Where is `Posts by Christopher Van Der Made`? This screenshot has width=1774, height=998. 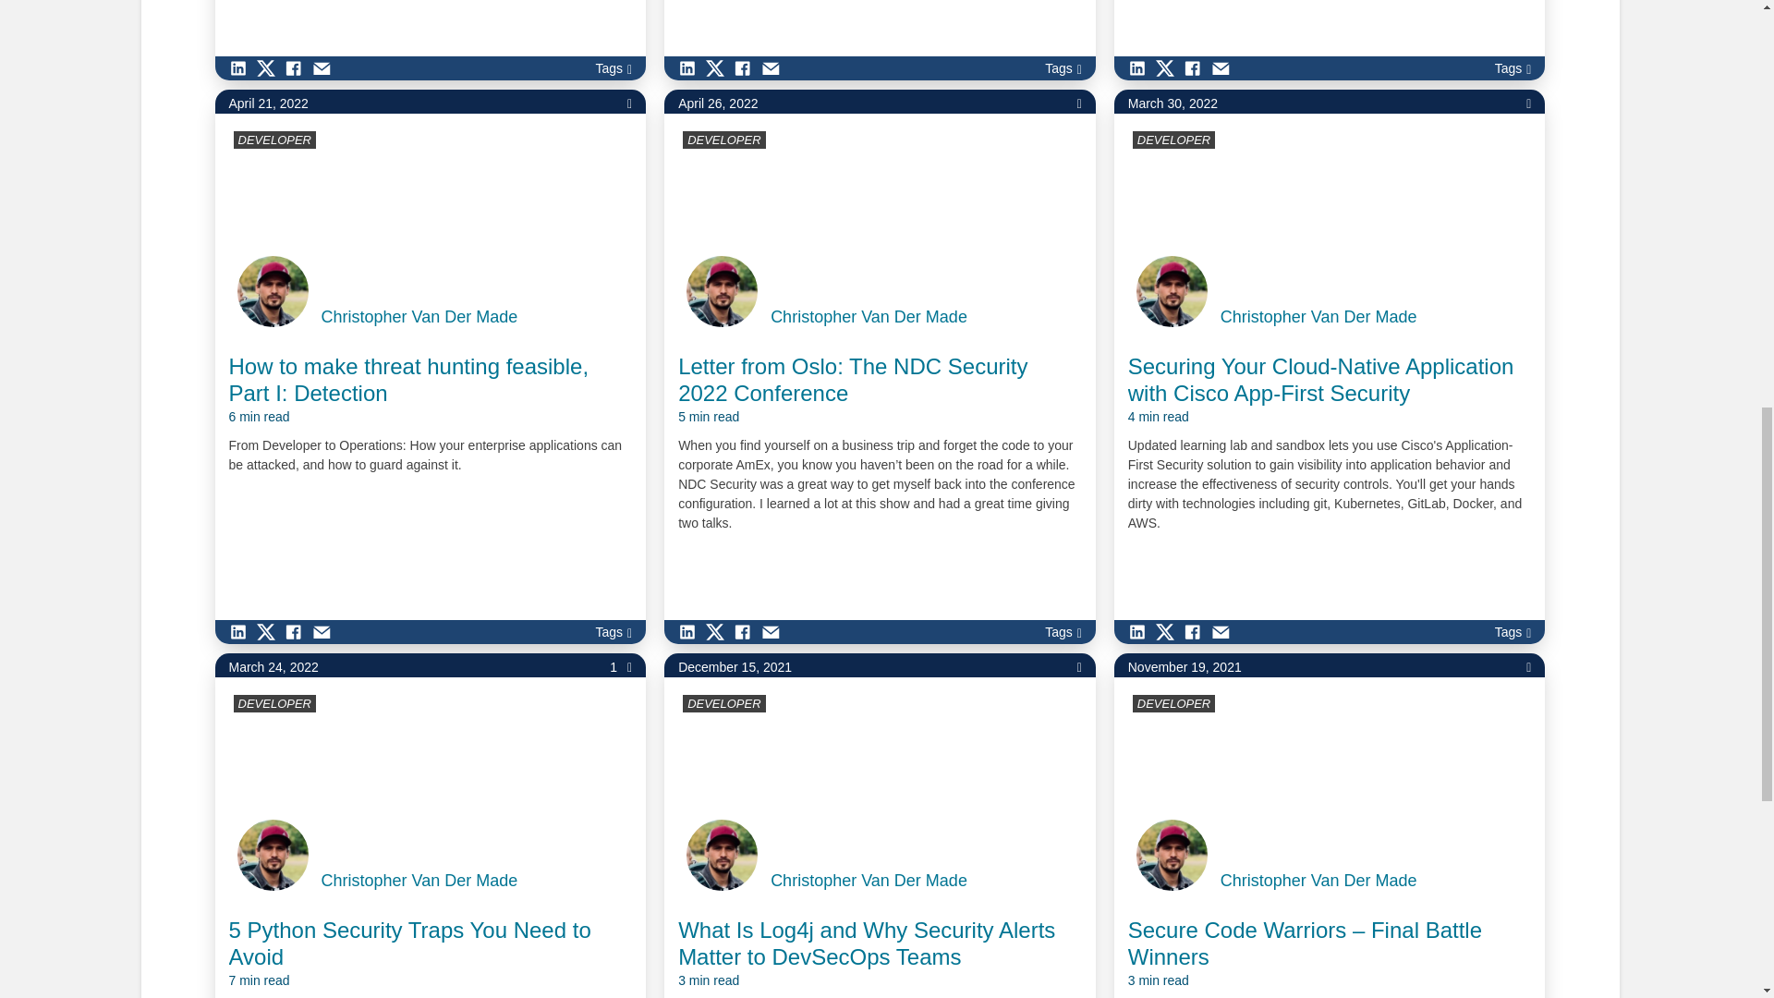
Posts by Christopher Van Der Made is located at coordinates (869, 317).